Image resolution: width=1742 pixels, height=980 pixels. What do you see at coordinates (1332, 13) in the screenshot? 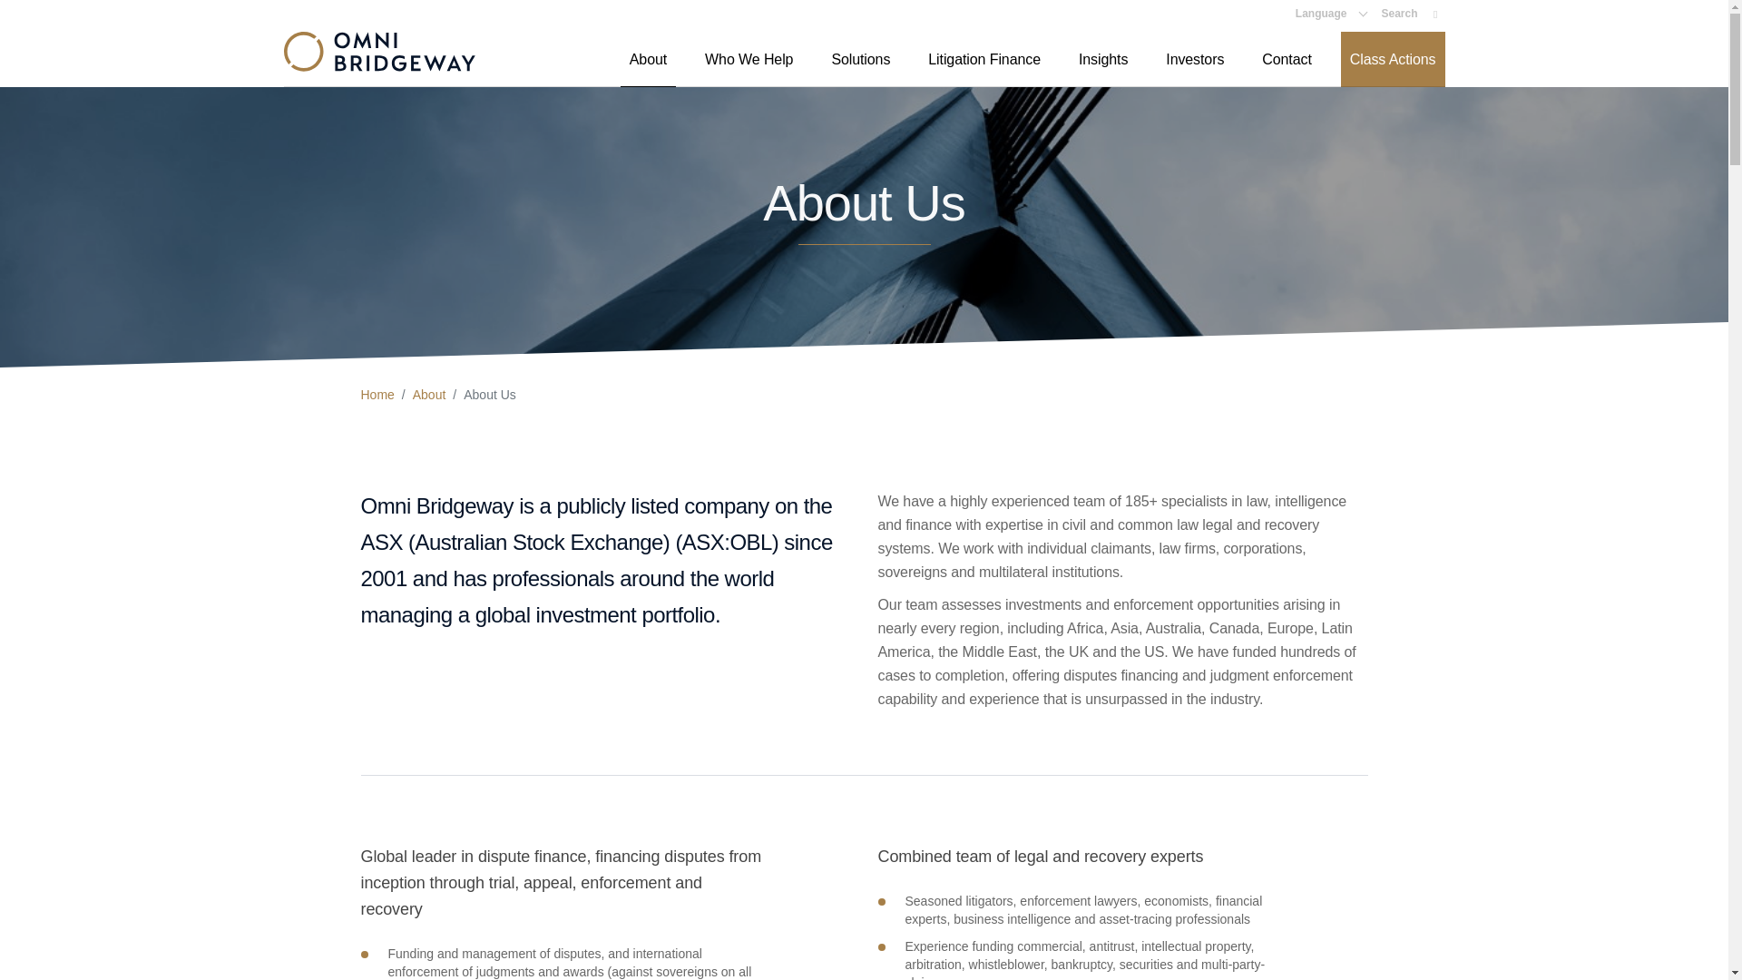
I see `Language` at bounding box center [1332, 13].